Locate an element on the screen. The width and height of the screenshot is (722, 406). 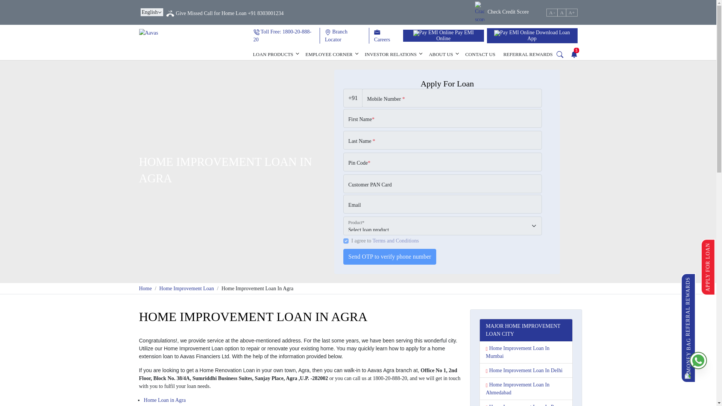
on is located at coordinates (346, 241).